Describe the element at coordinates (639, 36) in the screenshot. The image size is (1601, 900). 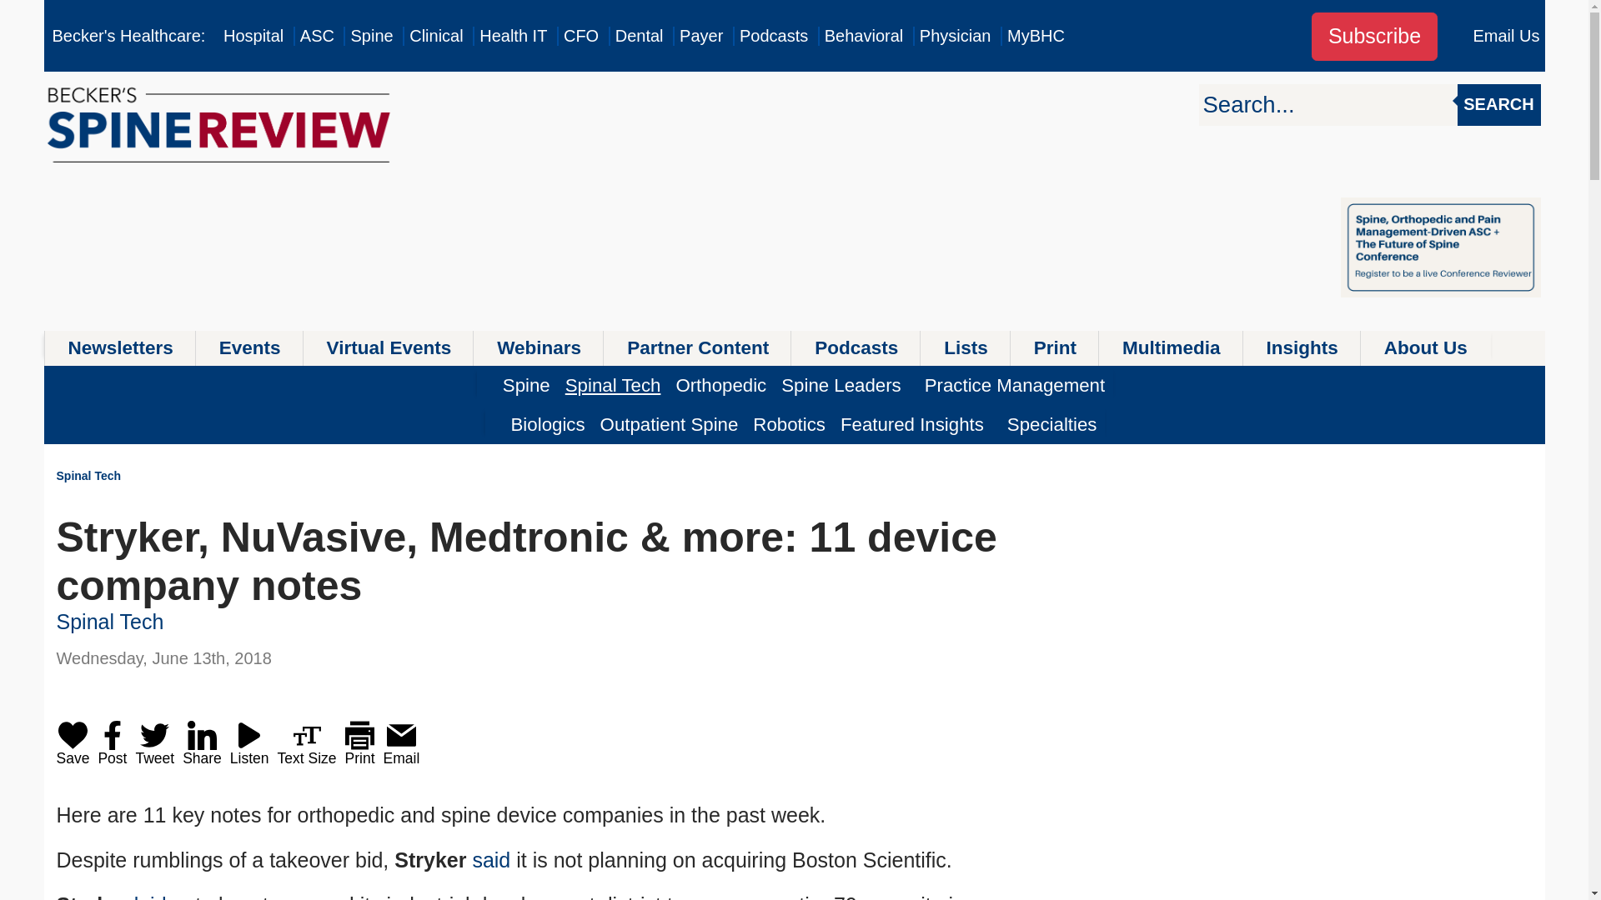
I see `Dental` at that location.